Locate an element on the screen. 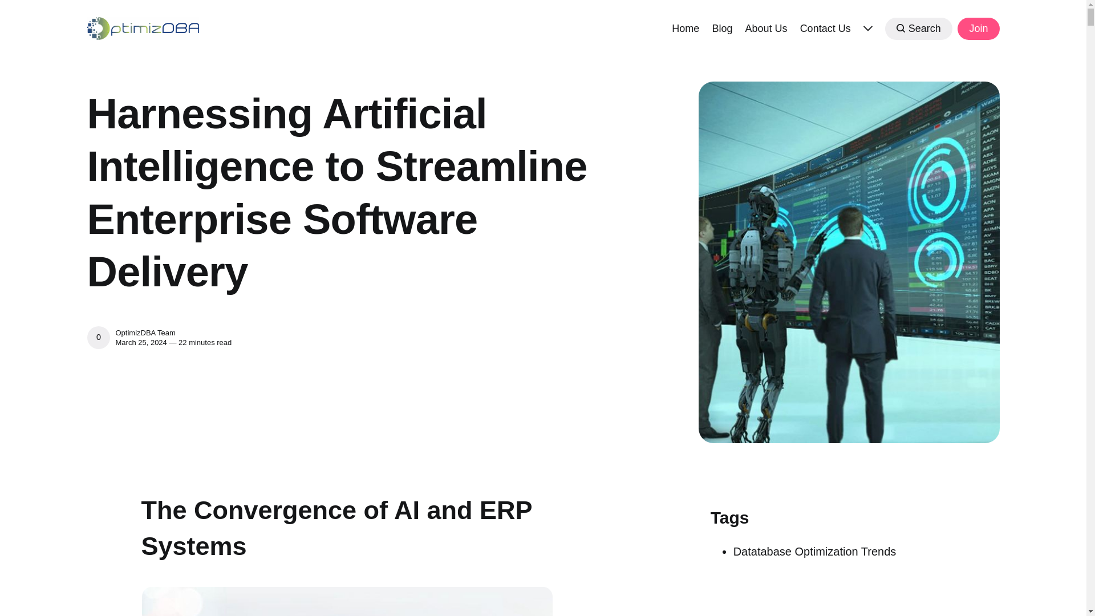 This screenshot has width=1095, height=616. Home is located at coordinates (686, 27).